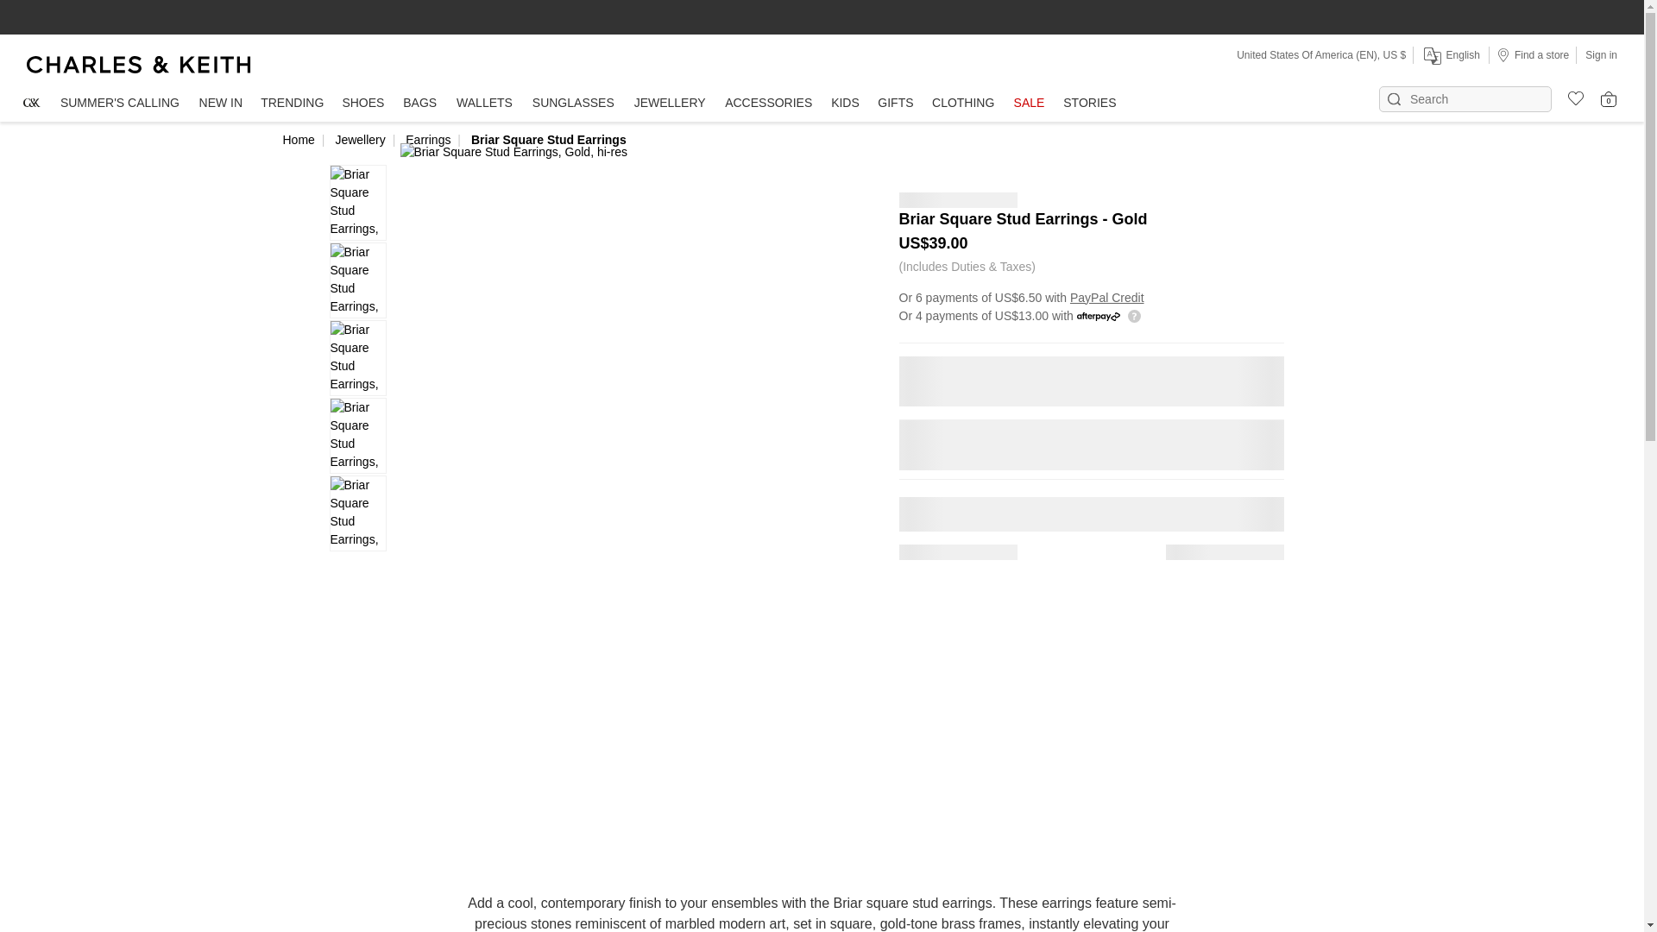  What do you see at coordinates (1533, 54) in the screenshot?
I see `Find a store` at bounding box center [1533, 54].